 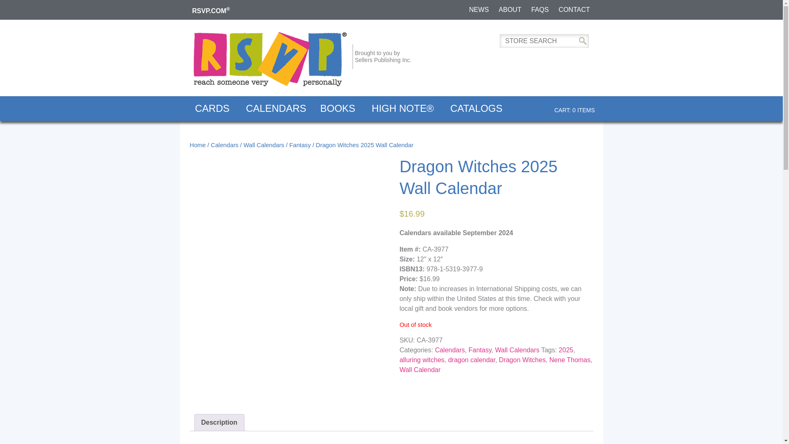 What do you see at coordinates (479, 10) in the screenshot?
I see `NEWS` at bounding box center [479, 10].